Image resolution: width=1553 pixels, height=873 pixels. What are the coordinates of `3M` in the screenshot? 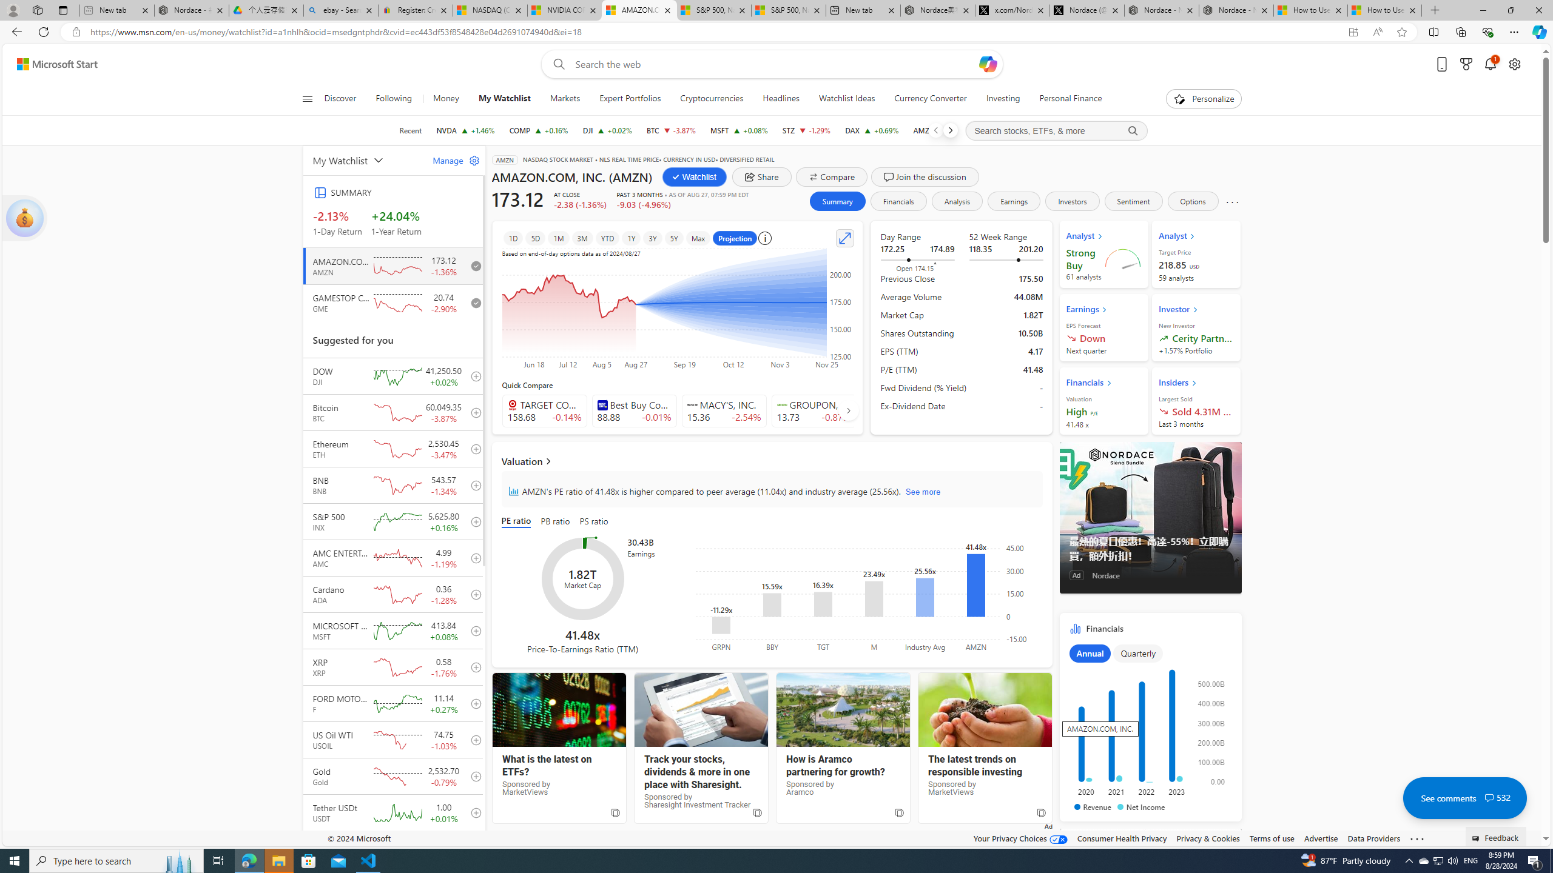 It's located at (582, 238).